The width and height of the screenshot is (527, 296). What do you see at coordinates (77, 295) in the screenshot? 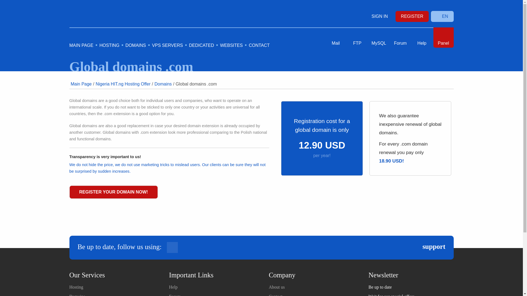
I see `Domains` at bounding box center [77, 295].